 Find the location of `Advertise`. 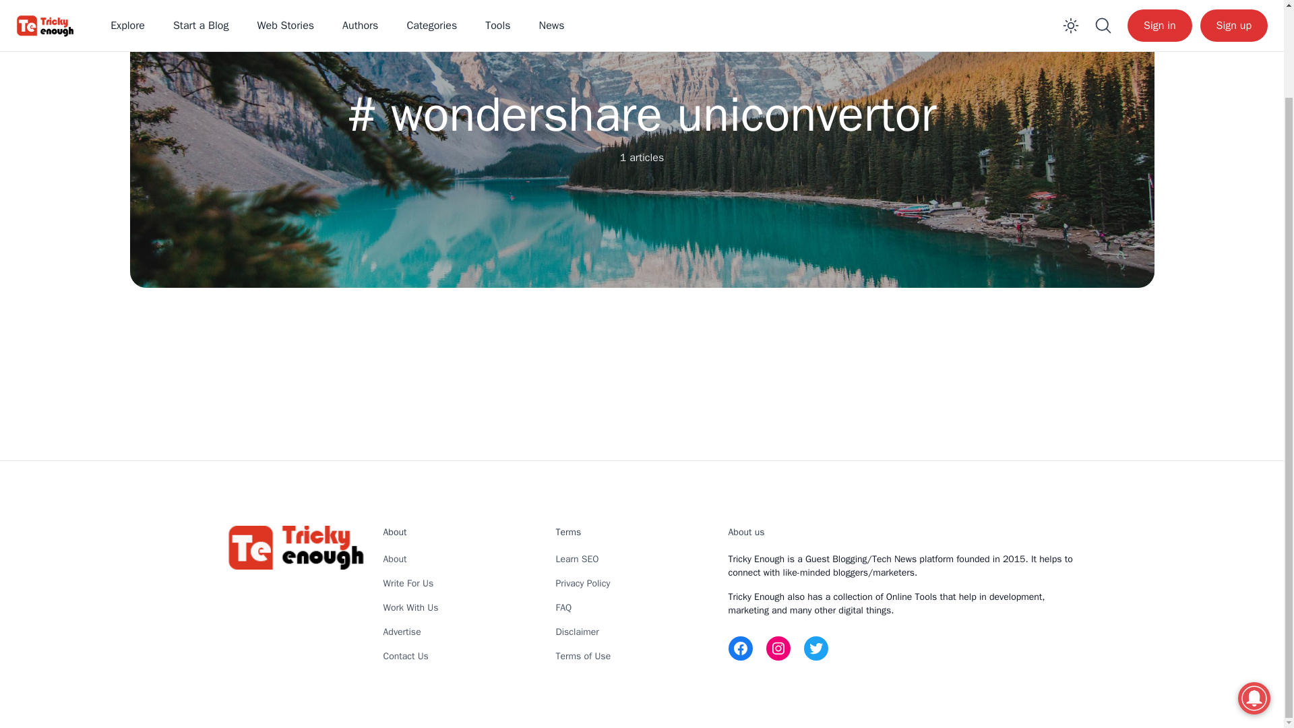

Advertise is located at coordinates (402, 632).